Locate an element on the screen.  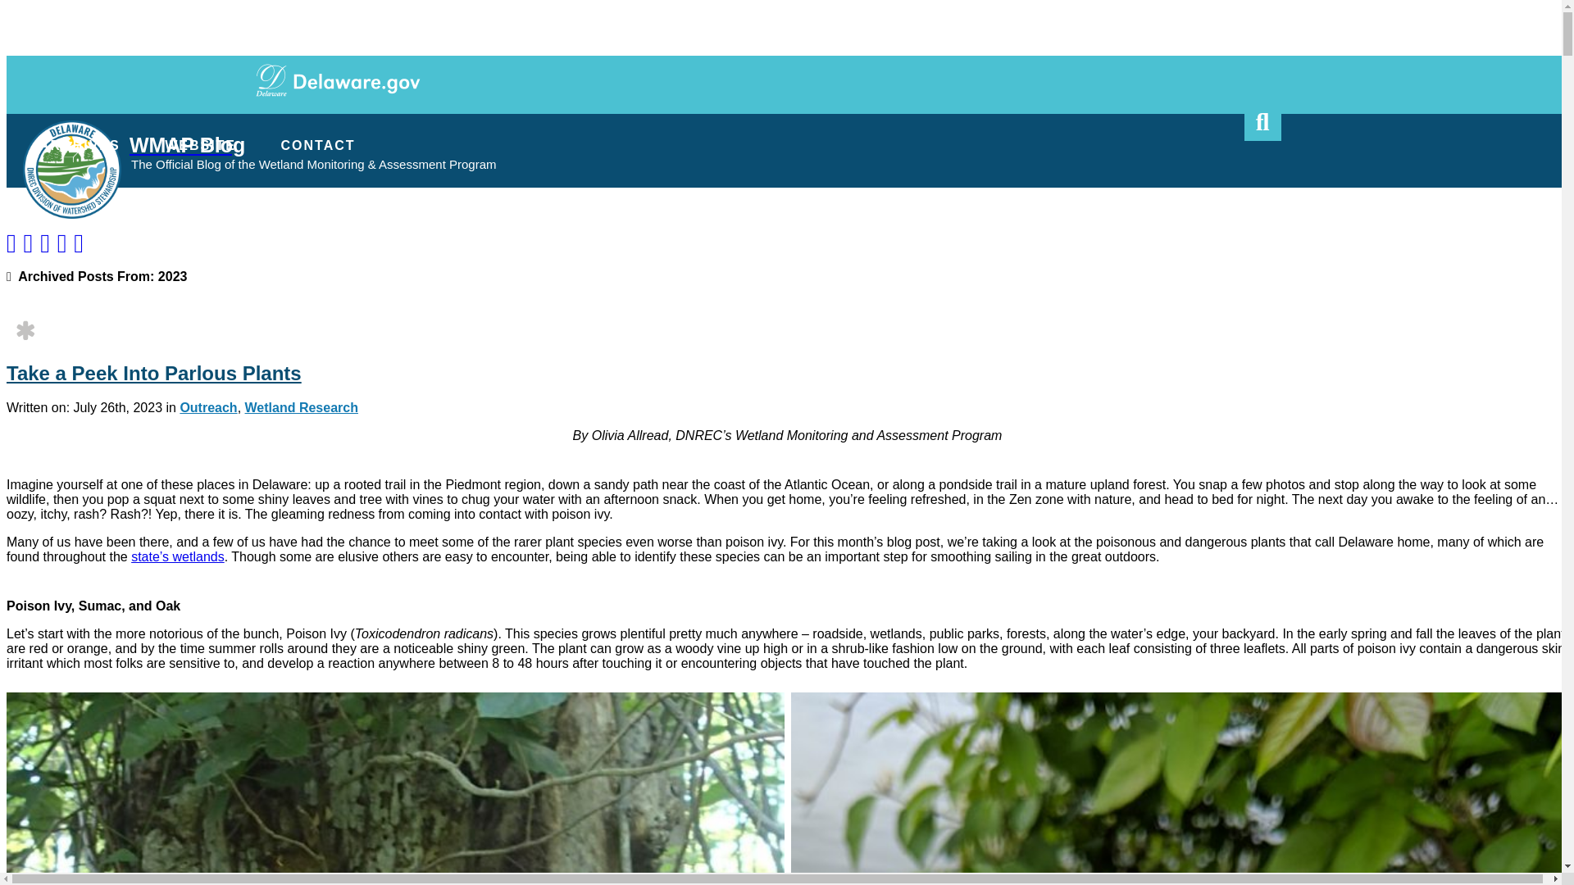
WEBSITE is located at coordinates (200, 144).